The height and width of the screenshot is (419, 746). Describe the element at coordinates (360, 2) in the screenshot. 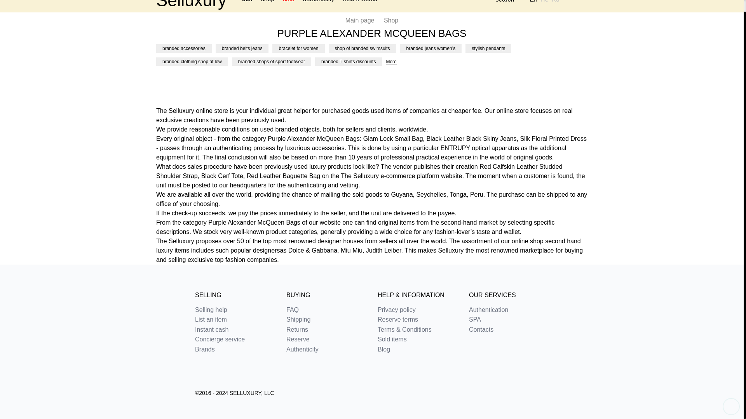

I see `List an item` at that location.